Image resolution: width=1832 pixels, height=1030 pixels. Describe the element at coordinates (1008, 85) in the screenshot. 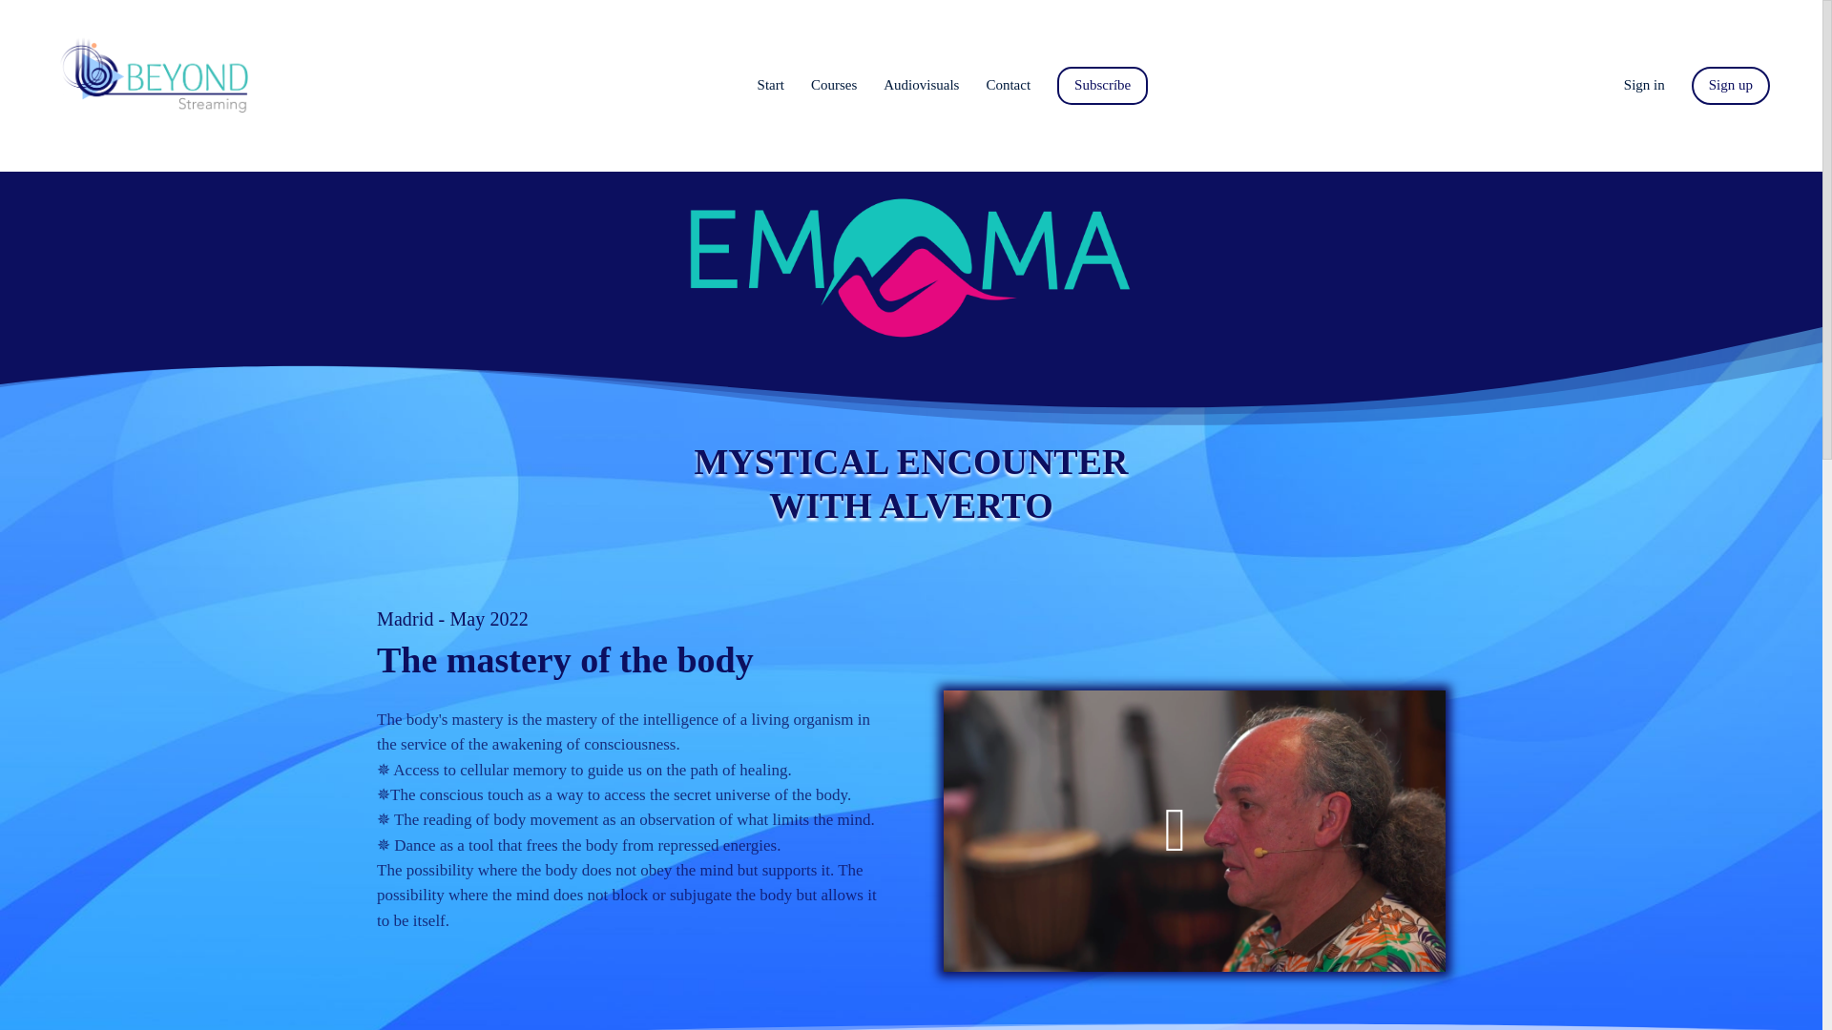

I see `Contact` at that location.